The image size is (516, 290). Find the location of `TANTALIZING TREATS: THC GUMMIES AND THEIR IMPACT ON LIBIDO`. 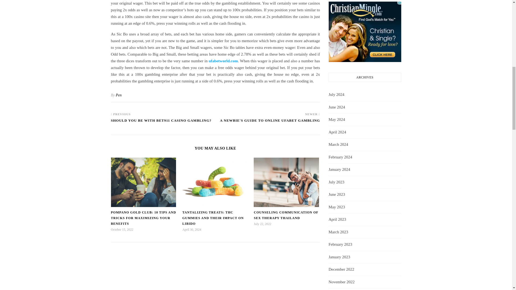

TANTALIZING TREATS: THC GUMMIES AND THEIR IMPACT ON LIBIDO is located at coordinates (213, 218).